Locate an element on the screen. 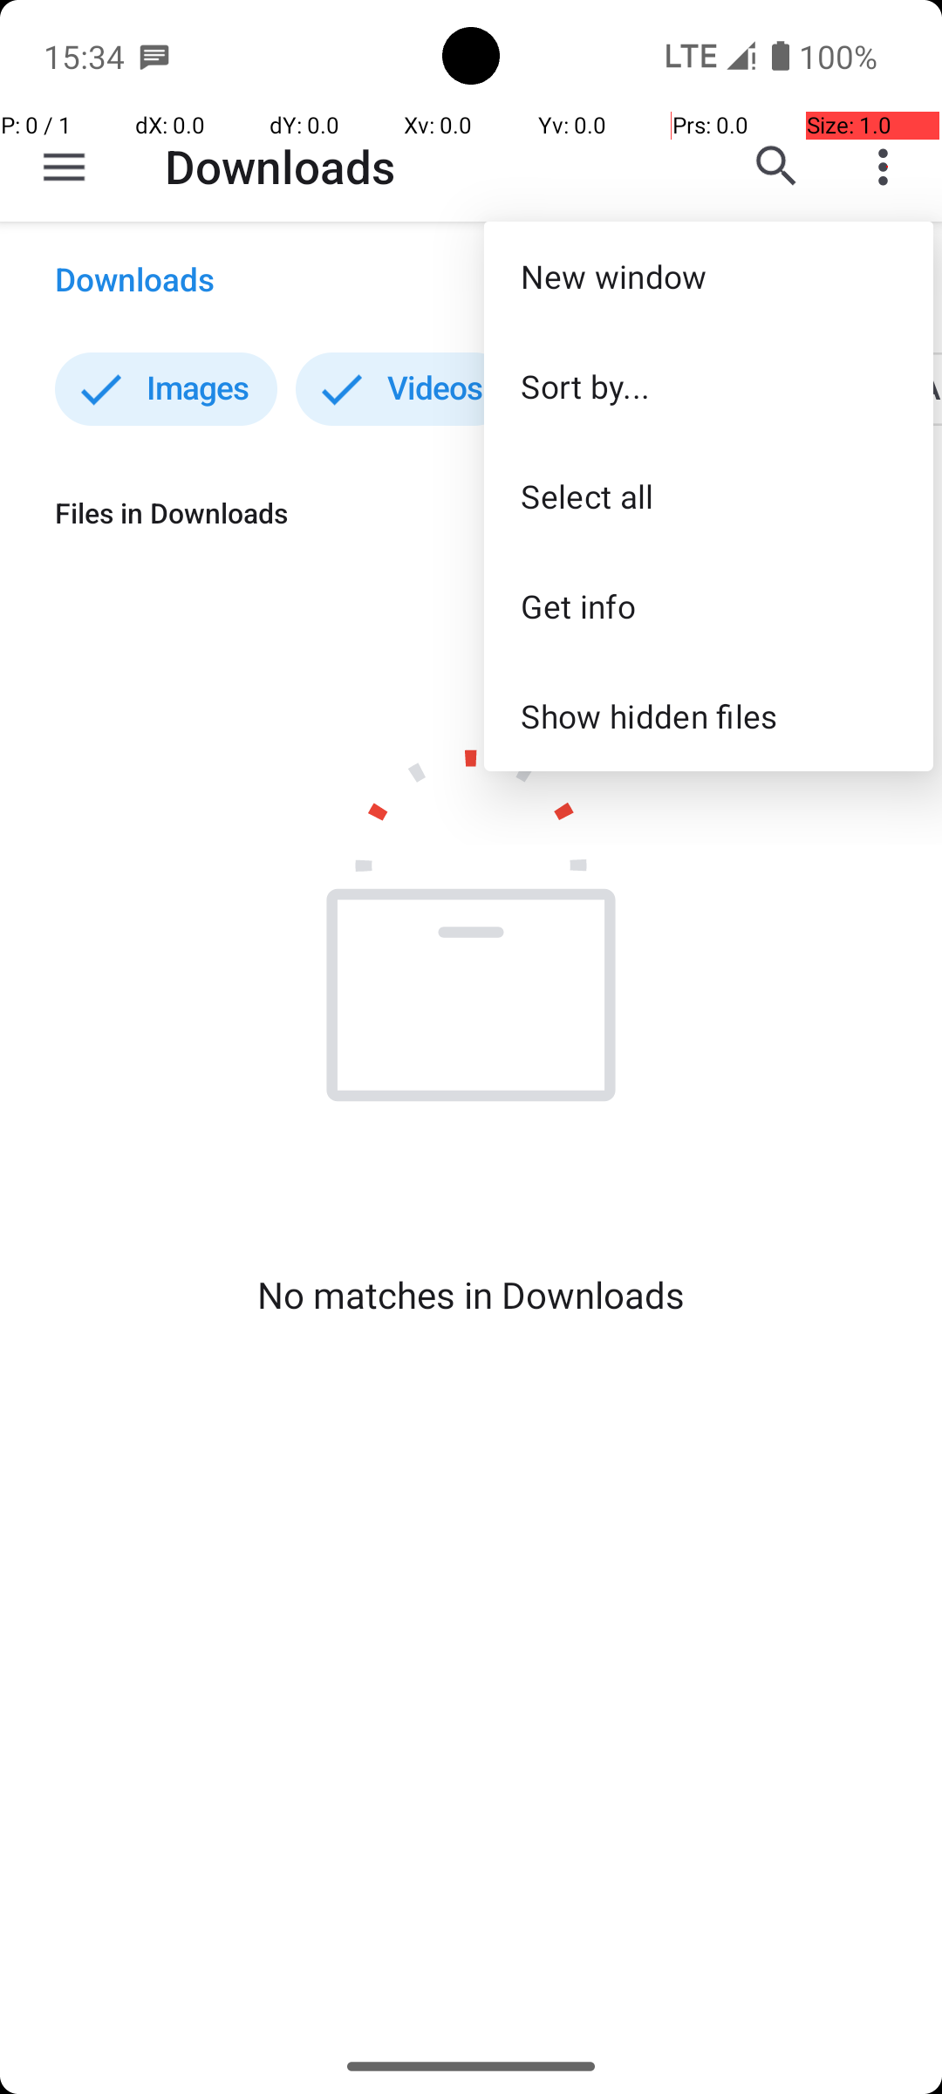 The width and height of the screenshot is (942, 2094). New window is located at coordinates (708, 276).